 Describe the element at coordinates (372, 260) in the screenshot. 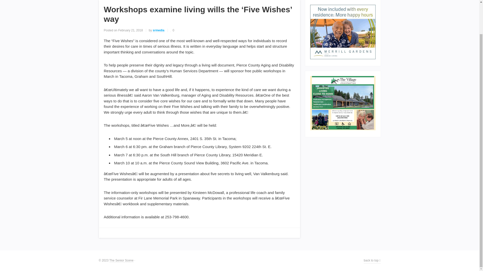

I see `back to top` at that location.